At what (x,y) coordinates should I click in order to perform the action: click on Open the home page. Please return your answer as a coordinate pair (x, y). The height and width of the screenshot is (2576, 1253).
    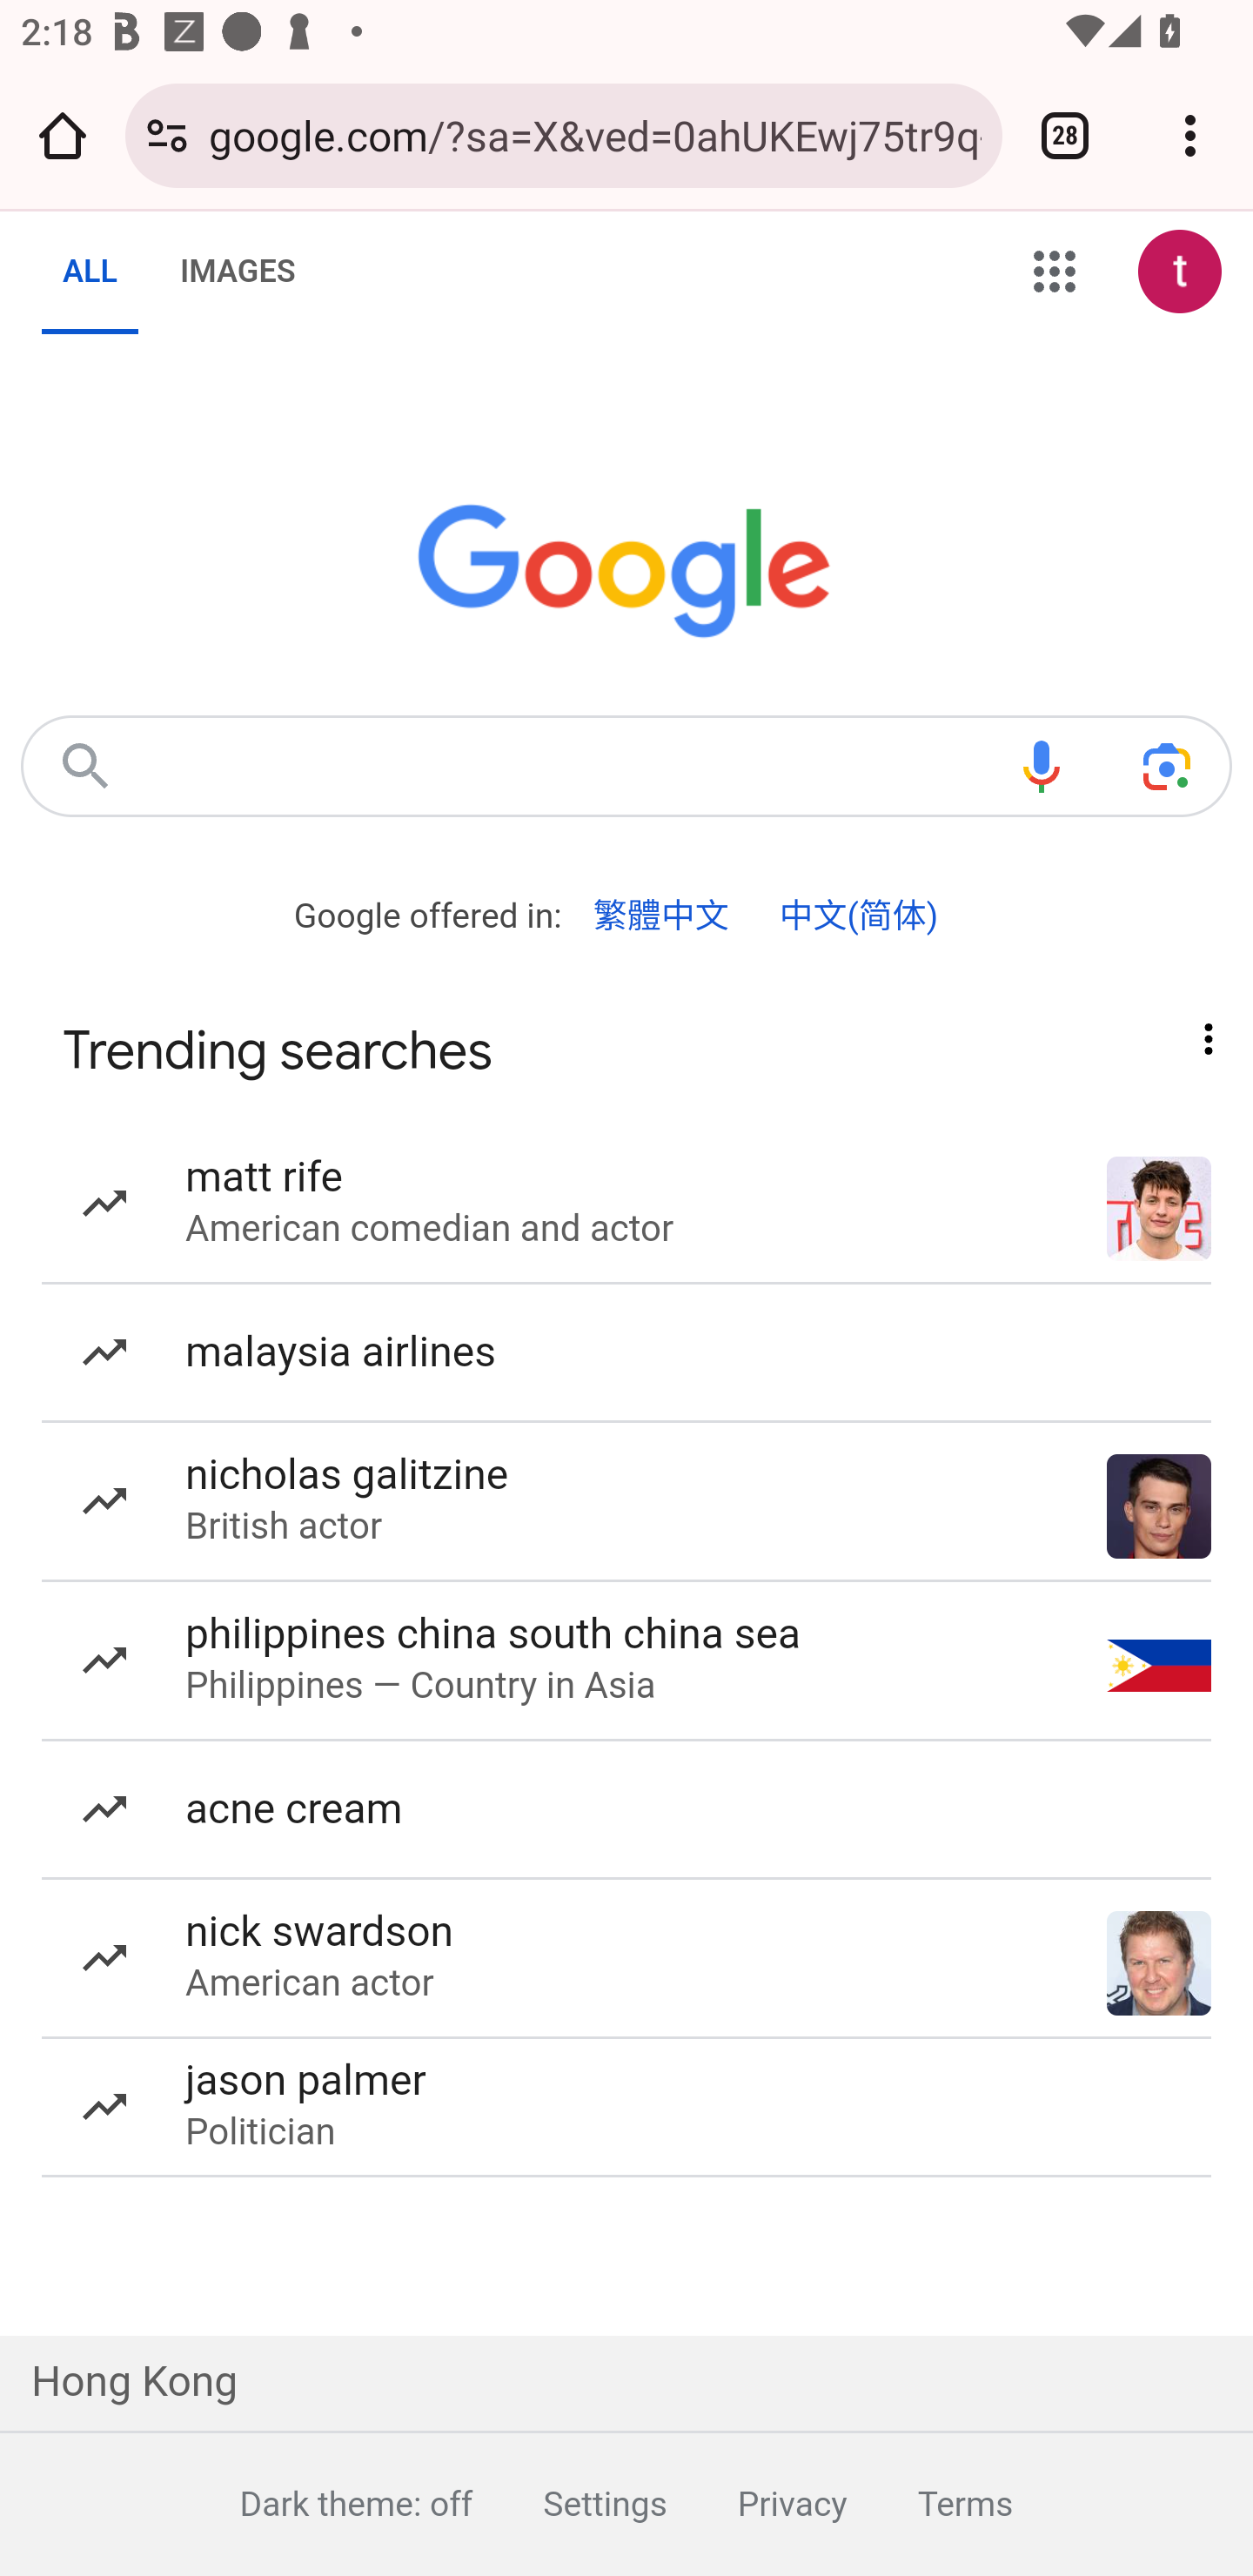
    Looking at the image, I should click on (63, 135).